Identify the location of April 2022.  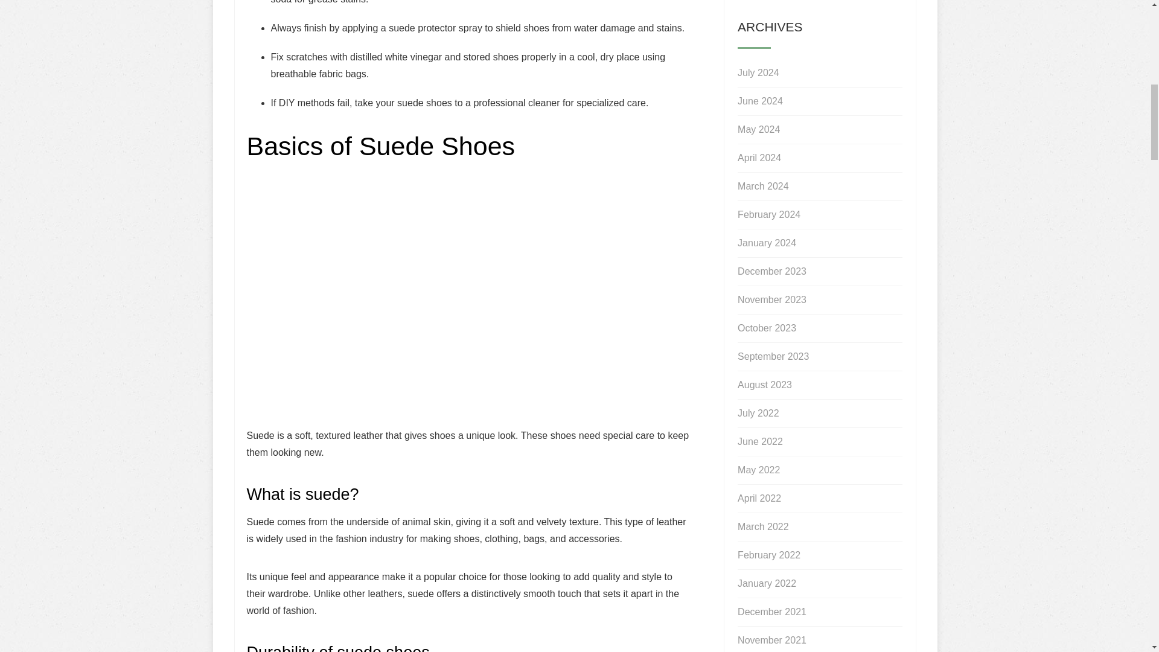
(759, 499).